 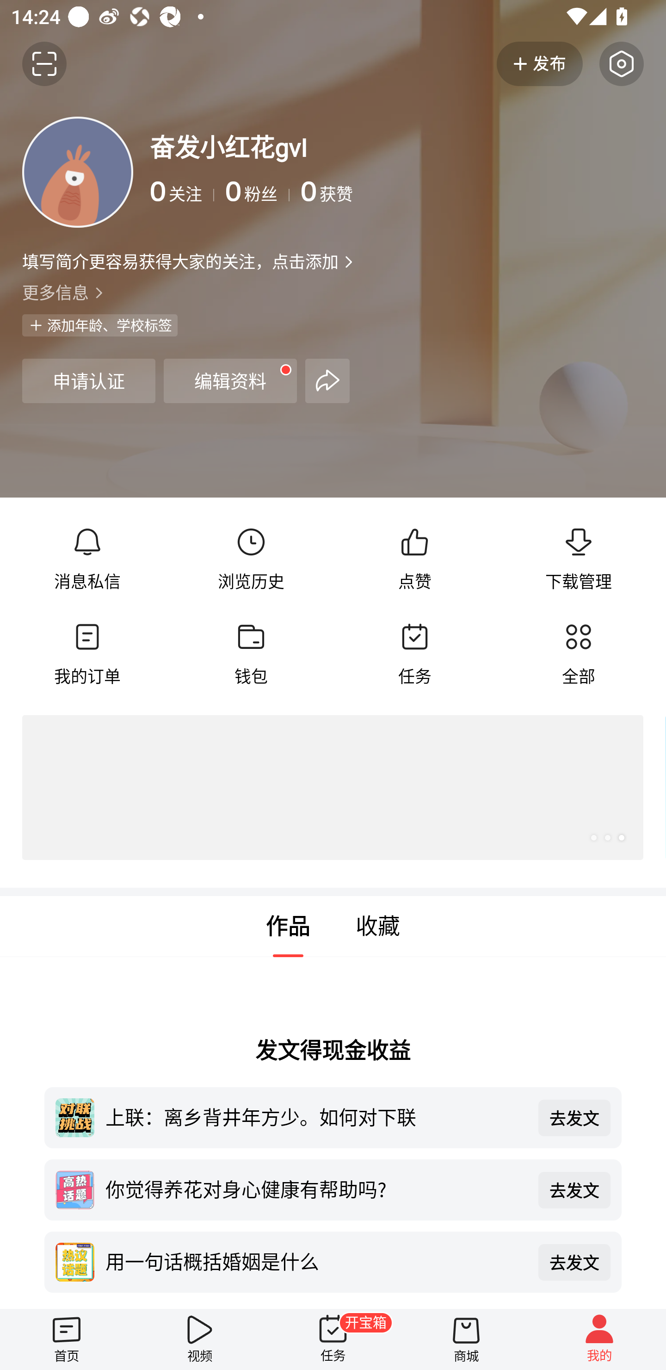 What do you see at coordinates (257, 192) in the screenshot?
I see `0 粉丝` at bounding box center [257, 192].